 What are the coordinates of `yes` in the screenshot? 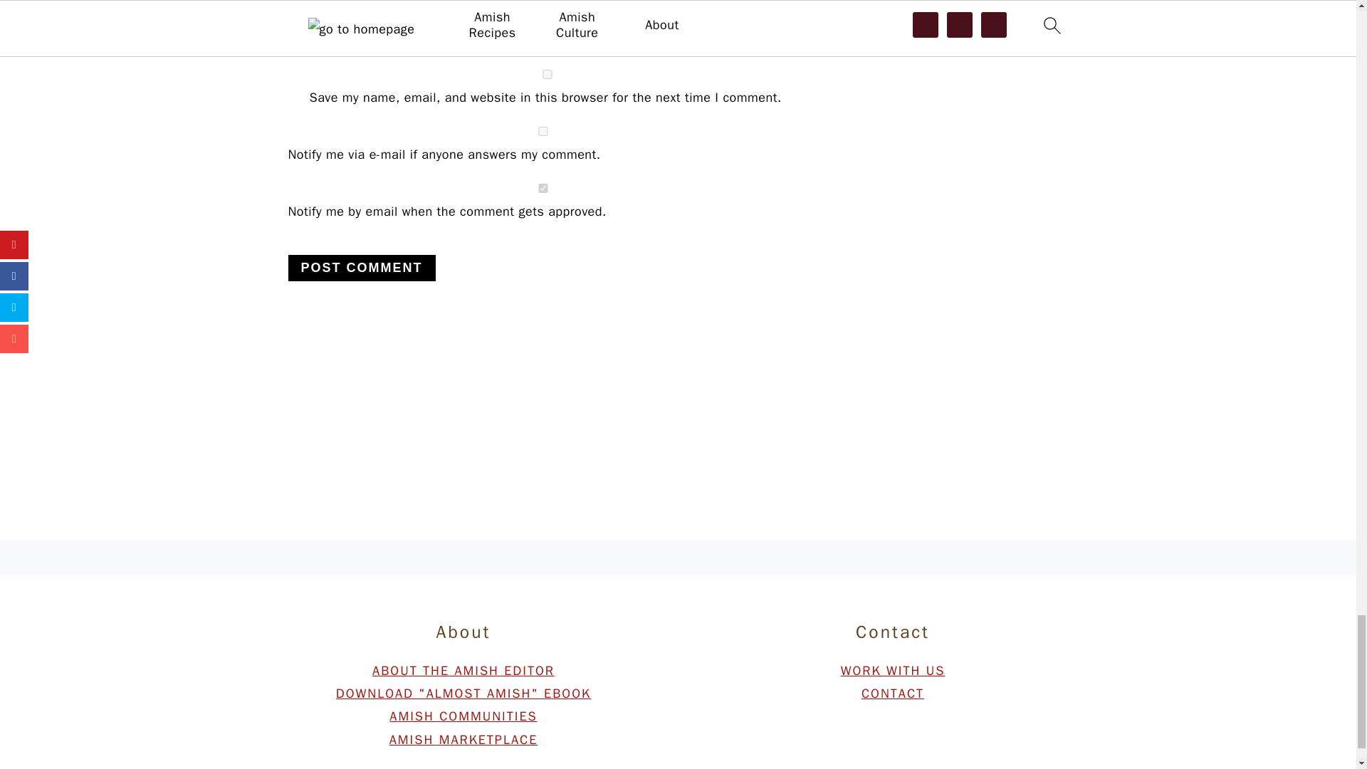 It's located at (547, 74).